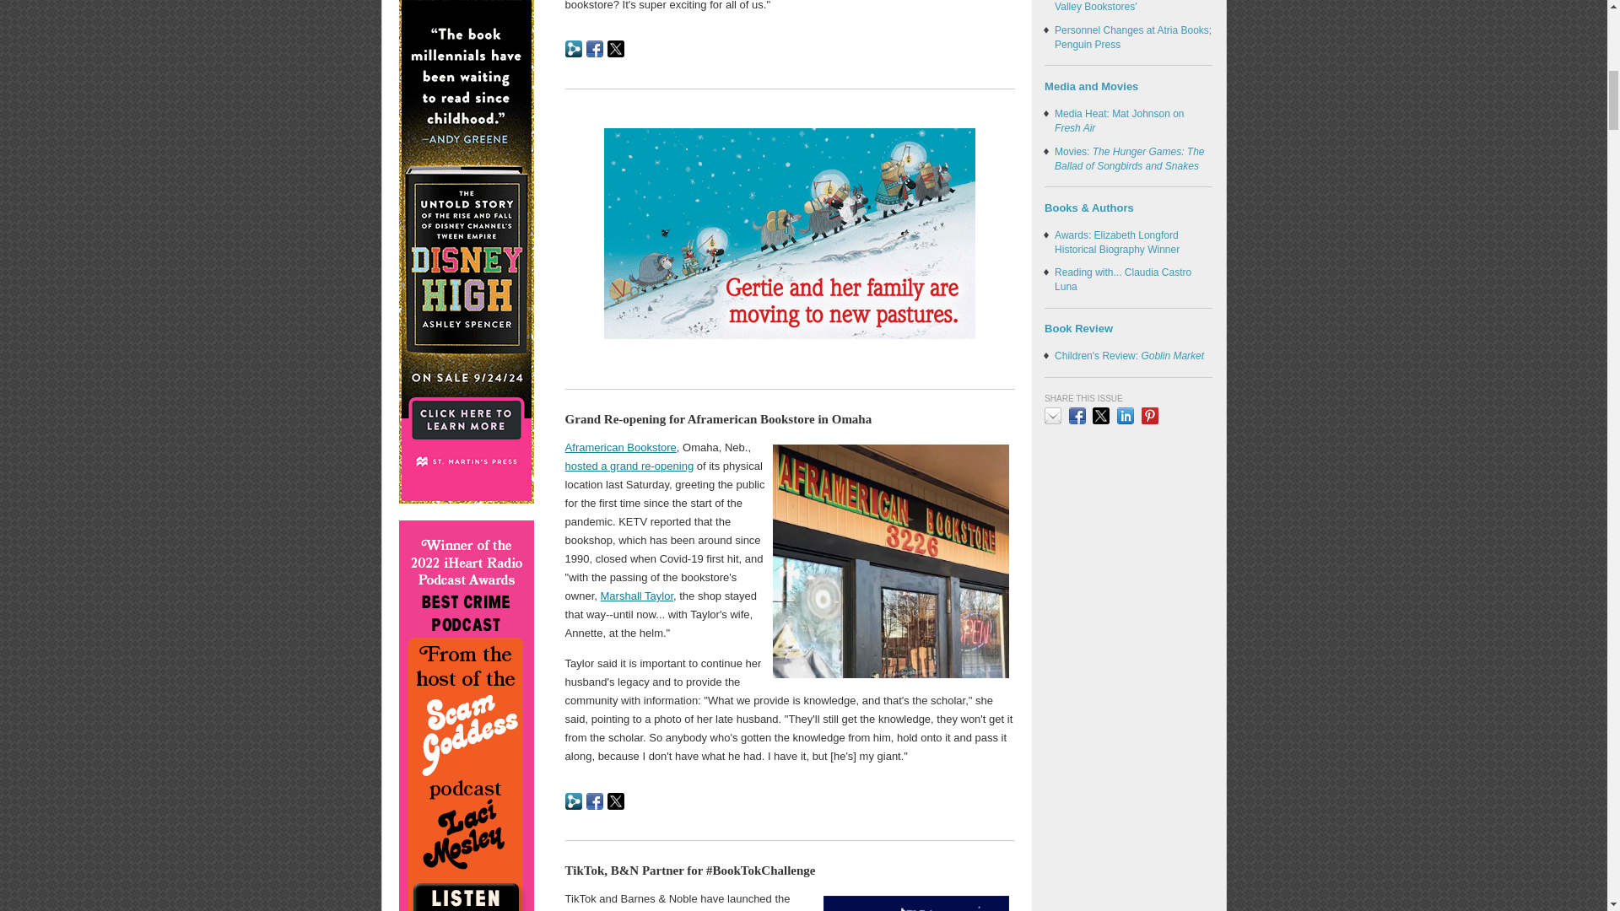  Describe the element at coordinates (616, 49) in the screenshot. I see `X` at that location.